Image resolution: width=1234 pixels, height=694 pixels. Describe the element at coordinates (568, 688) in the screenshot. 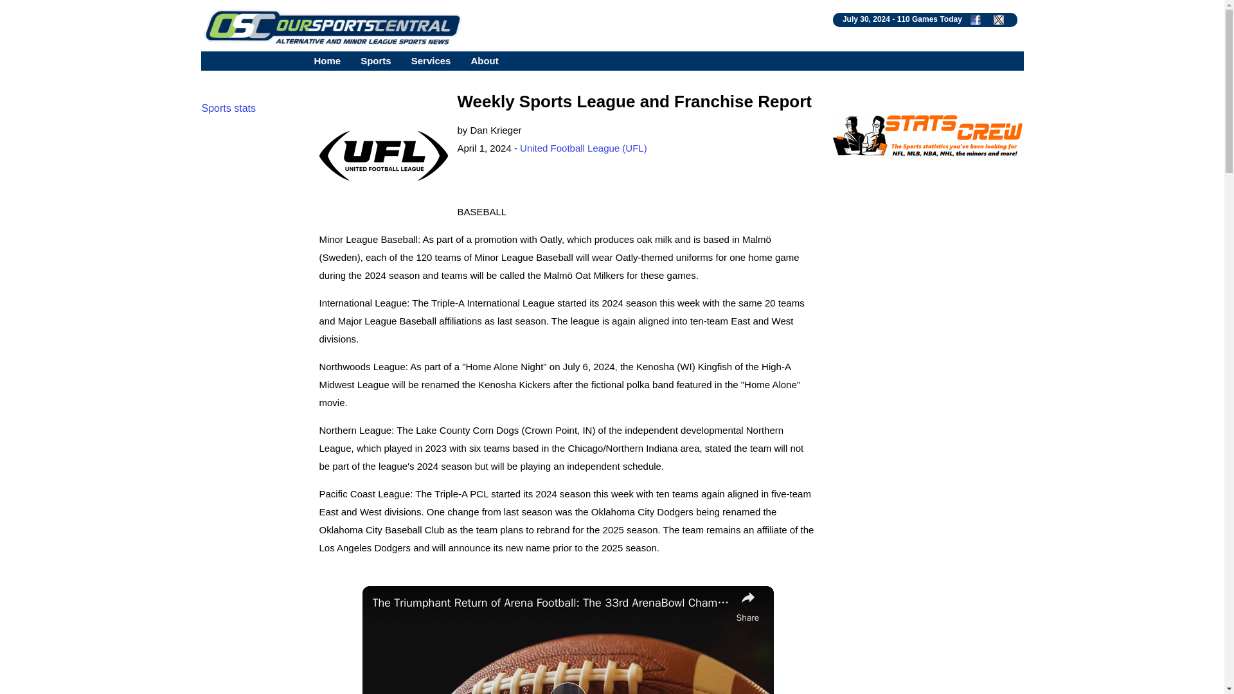

I see `Play Video` at that location.